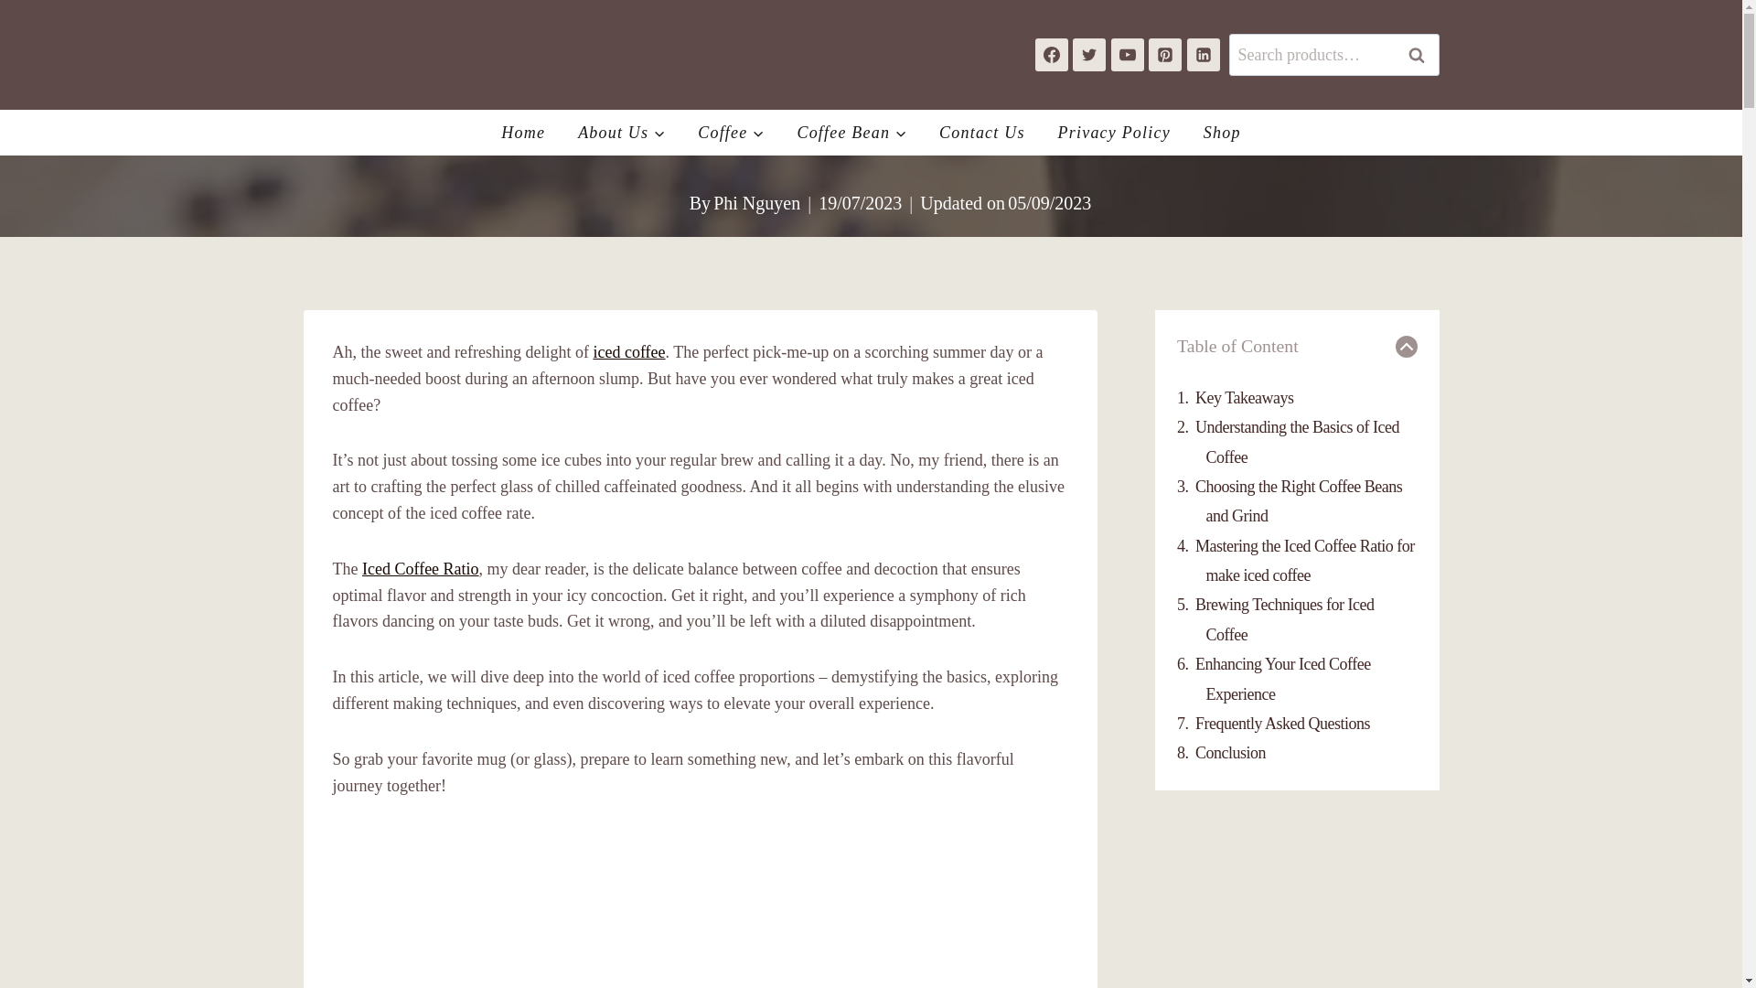 The image size is (1756, 988). I want to click on About Us, so click(621, 132).